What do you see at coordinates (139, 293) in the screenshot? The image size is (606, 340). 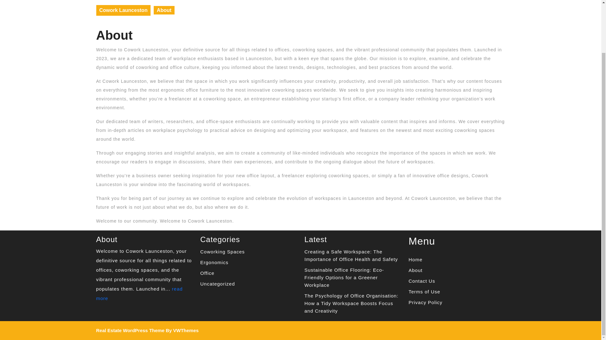 I see `read more` at bounding box center [139, 293].